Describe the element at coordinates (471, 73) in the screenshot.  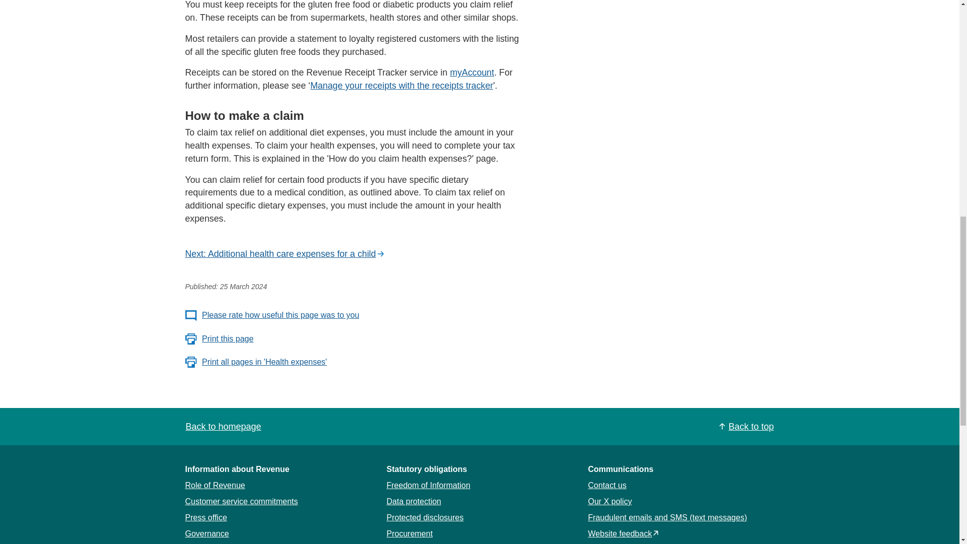
I see `Sign in to myAccount` at that location.